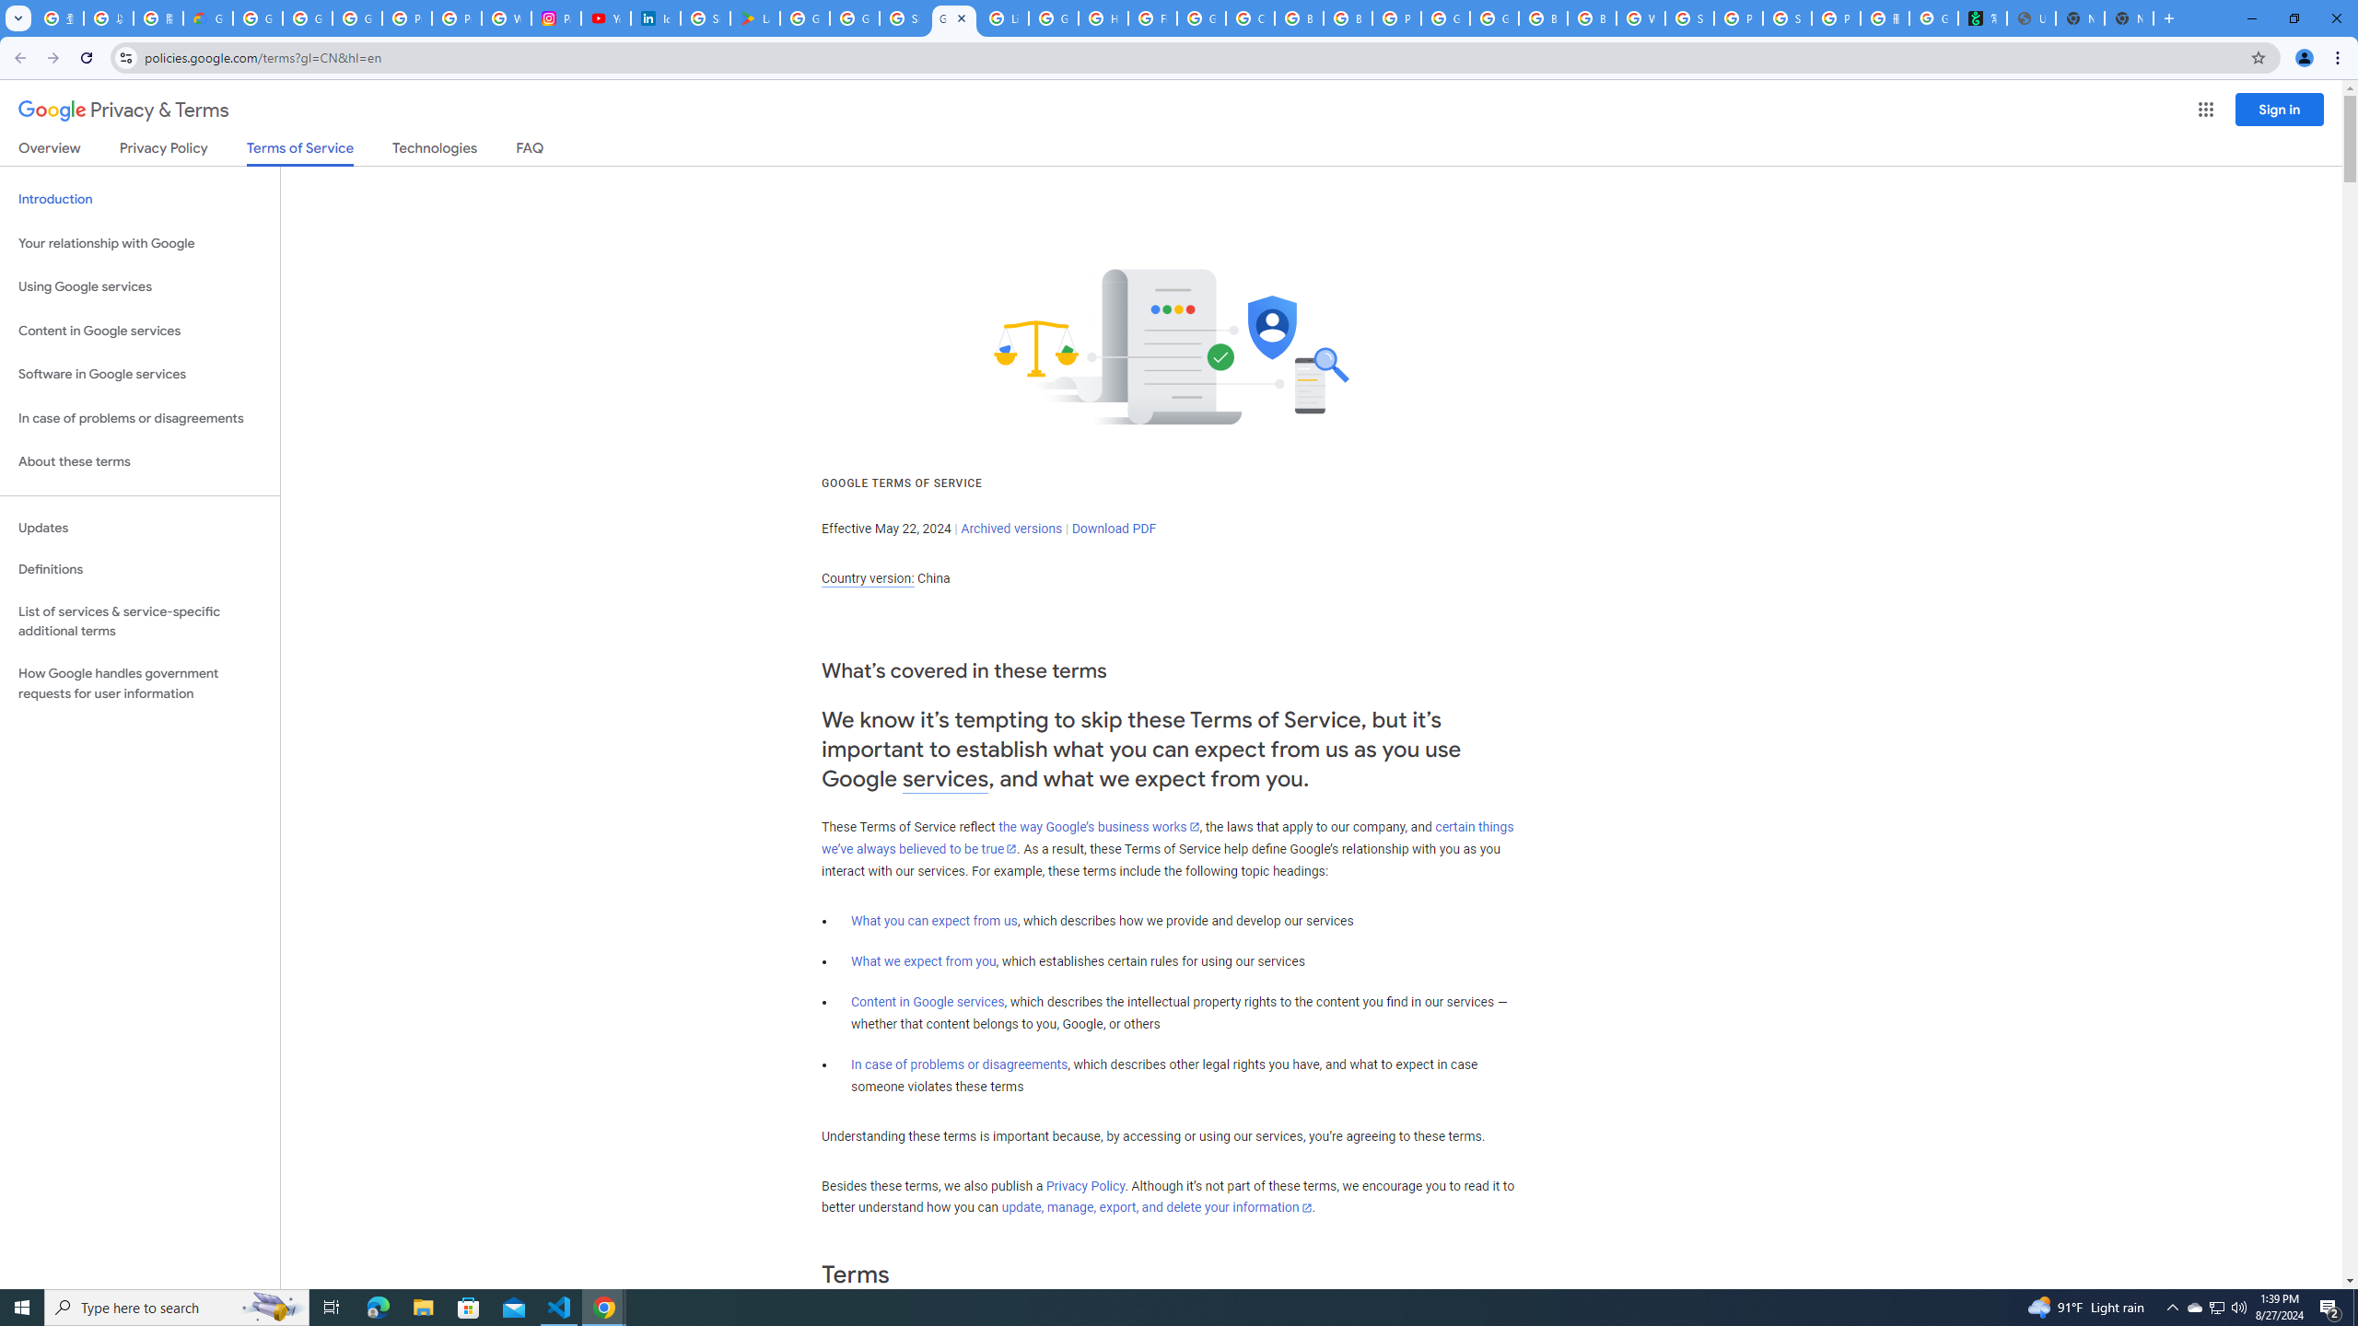  What do you see at coordinates (945, 779) in the screenshot?
I see `services` at bounding box center [945, 779].